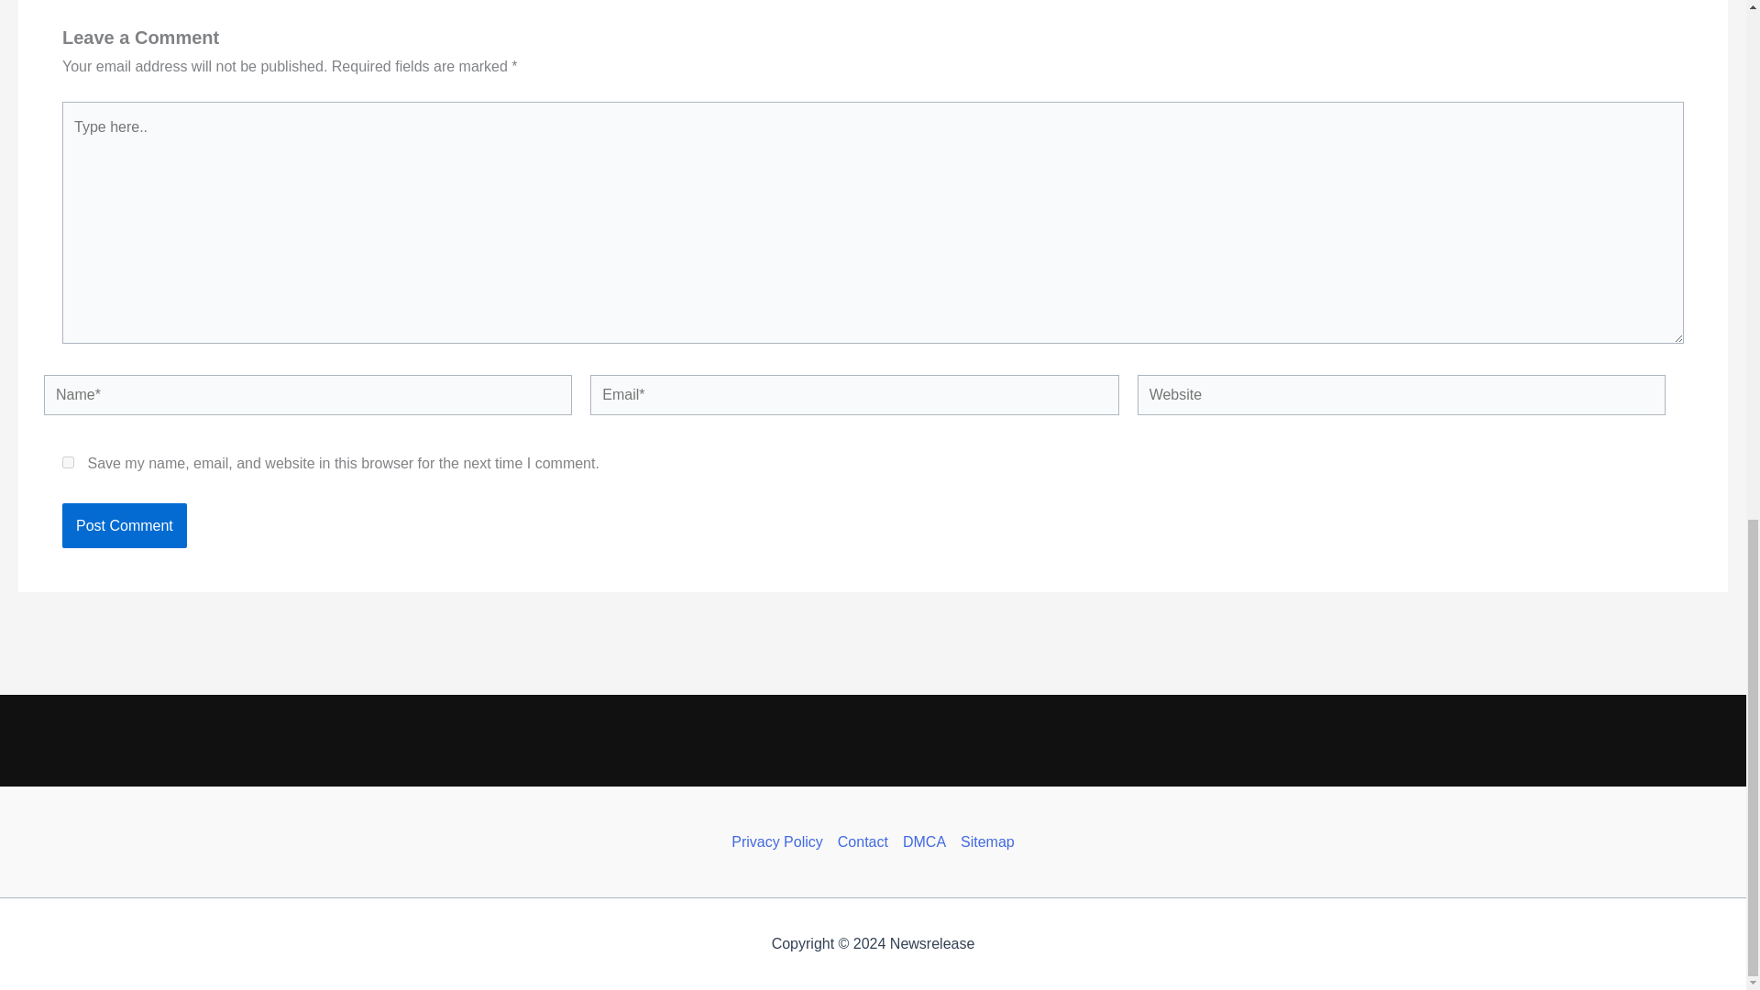 The height and width of the screenshot is (990, 1760). Describe the element at coordinates (984, 841) in the screenshot. I see `Sitemap` at that location.